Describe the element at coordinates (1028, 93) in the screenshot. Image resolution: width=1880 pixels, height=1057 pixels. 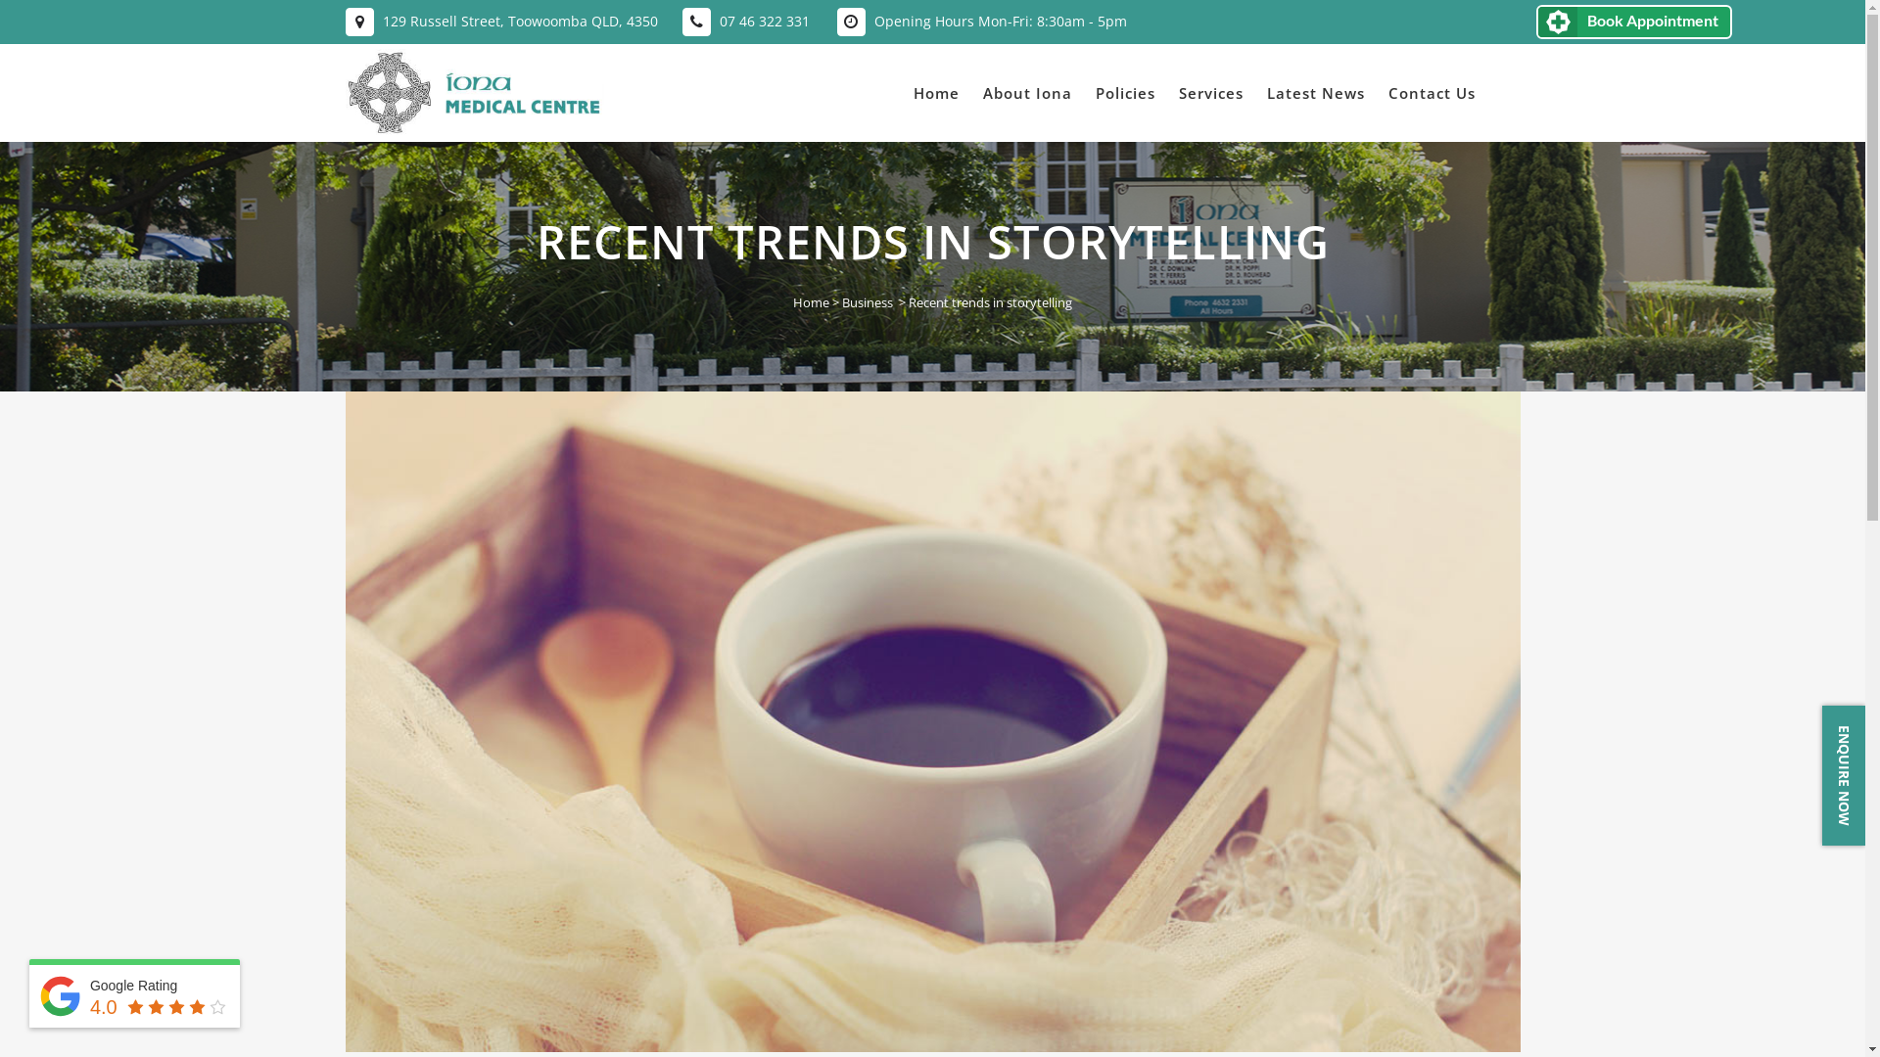
I see `About Iona` at that location.